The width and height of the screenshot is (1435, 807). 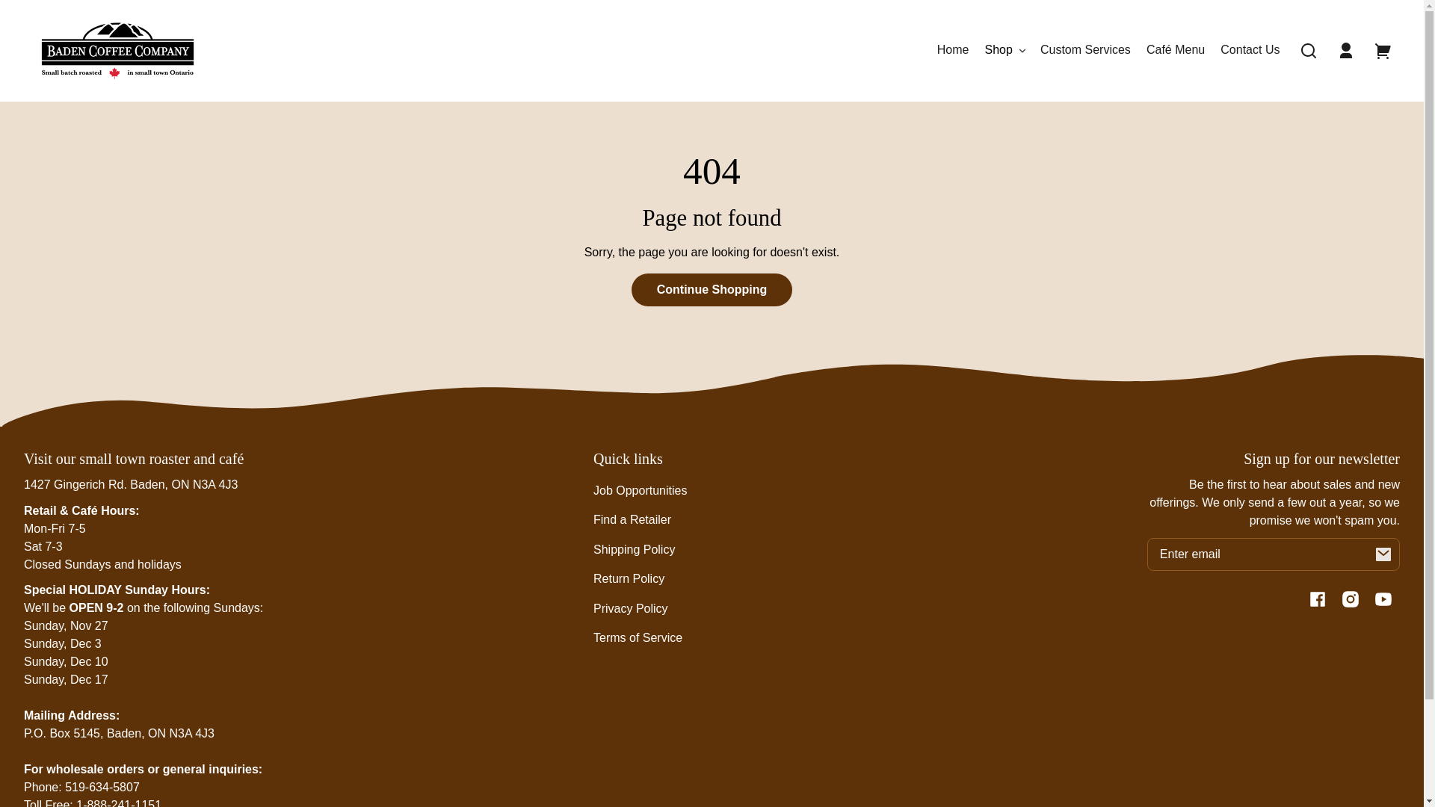 What do you see at coordinates (1383, 599) in the screenshot?
I see `YouTube` at bounding box center [1383, 599].